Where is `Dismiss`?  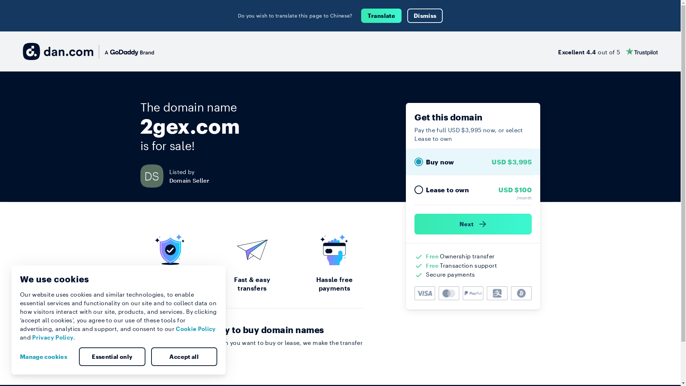
Dismiss is located at coordinates (425, 16).